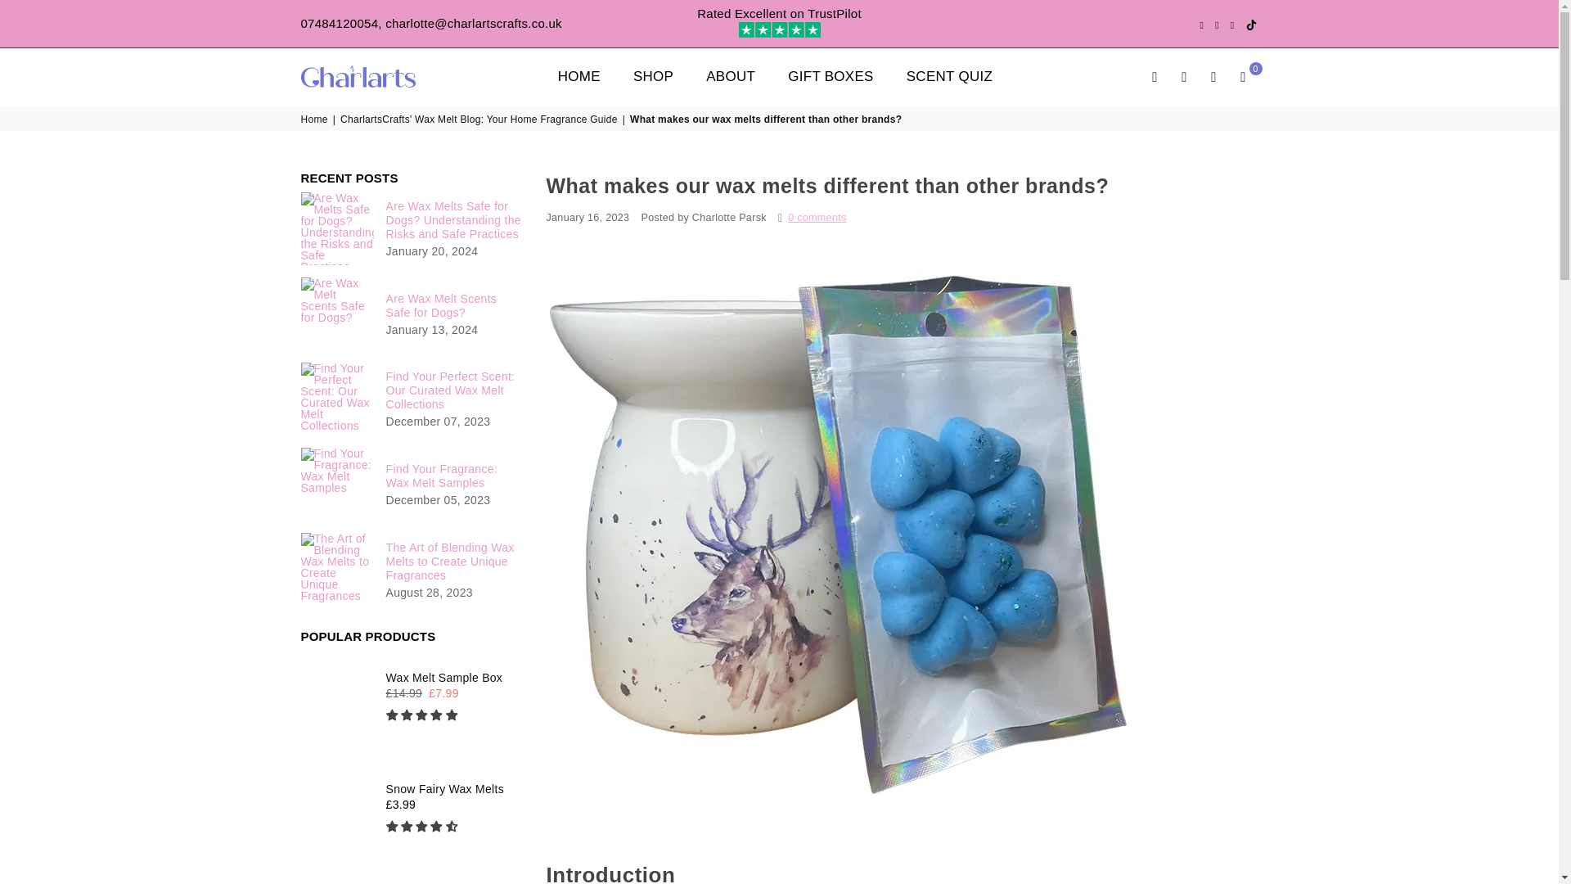 Image resolution: width=1571 pixels, height=884 pixels. I want to click on CharlartsCrafts on TikTok, so click(1252, 24).